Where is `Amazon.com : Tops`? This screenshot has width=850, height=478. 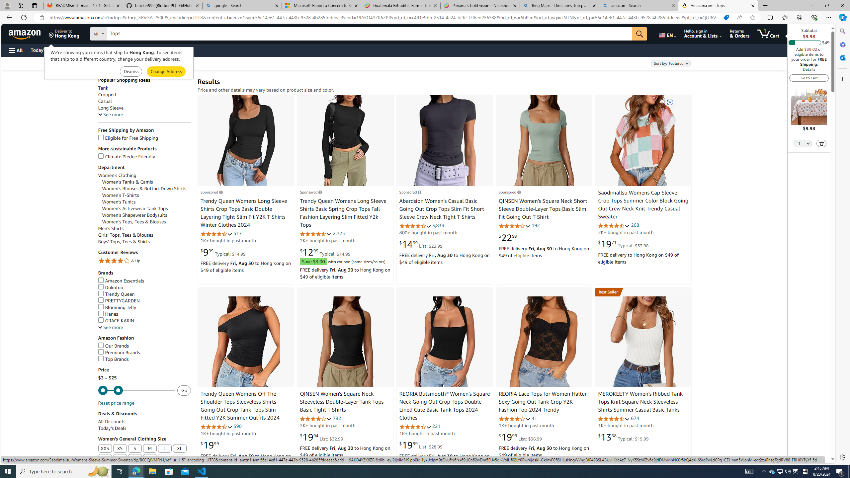
Amazon.com : Tops is located at coordinates (718, 6).